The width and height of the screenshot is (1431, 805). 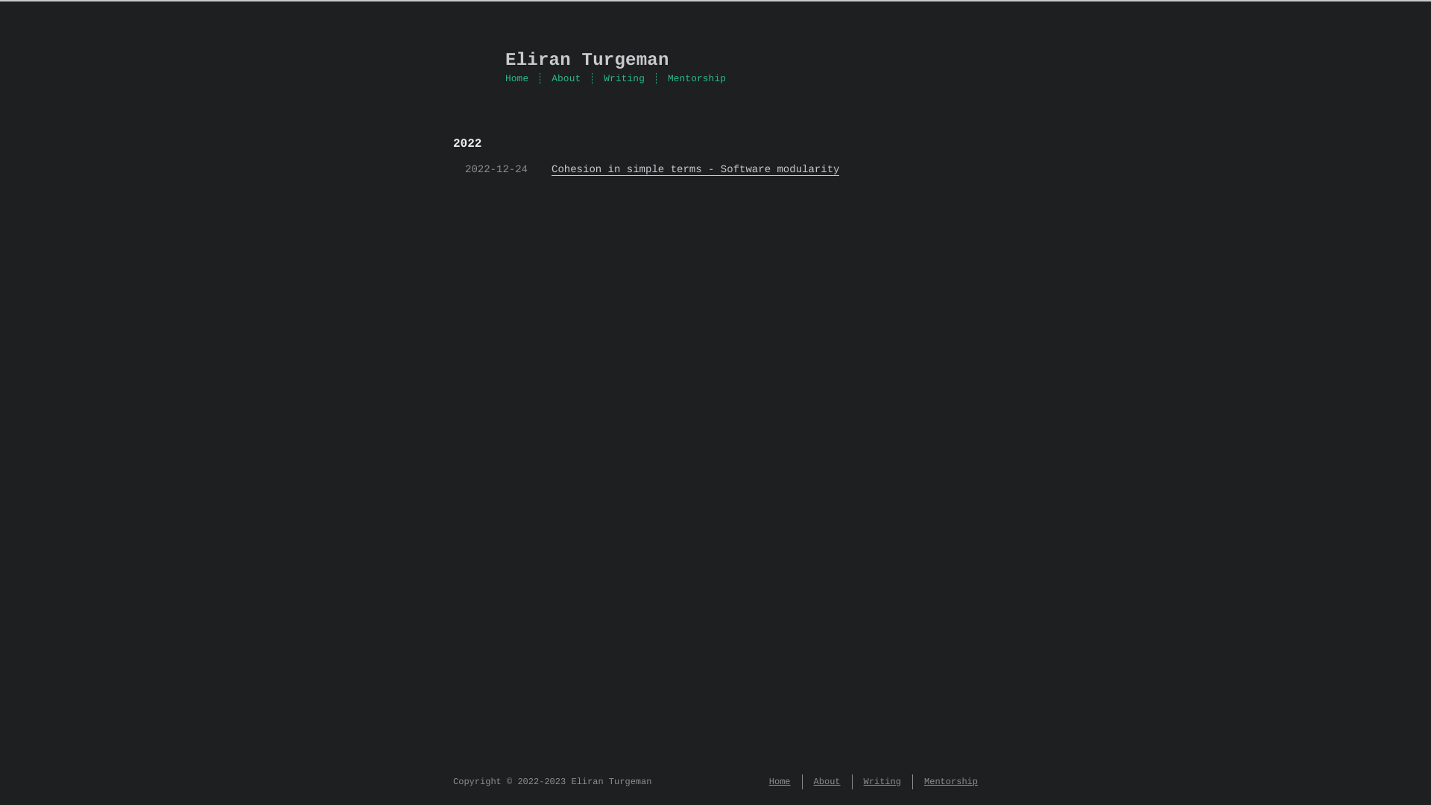 What do you see at coordinates (882, 782) in the screenshot?
I see `Writing` at bounding box center [882, 782].